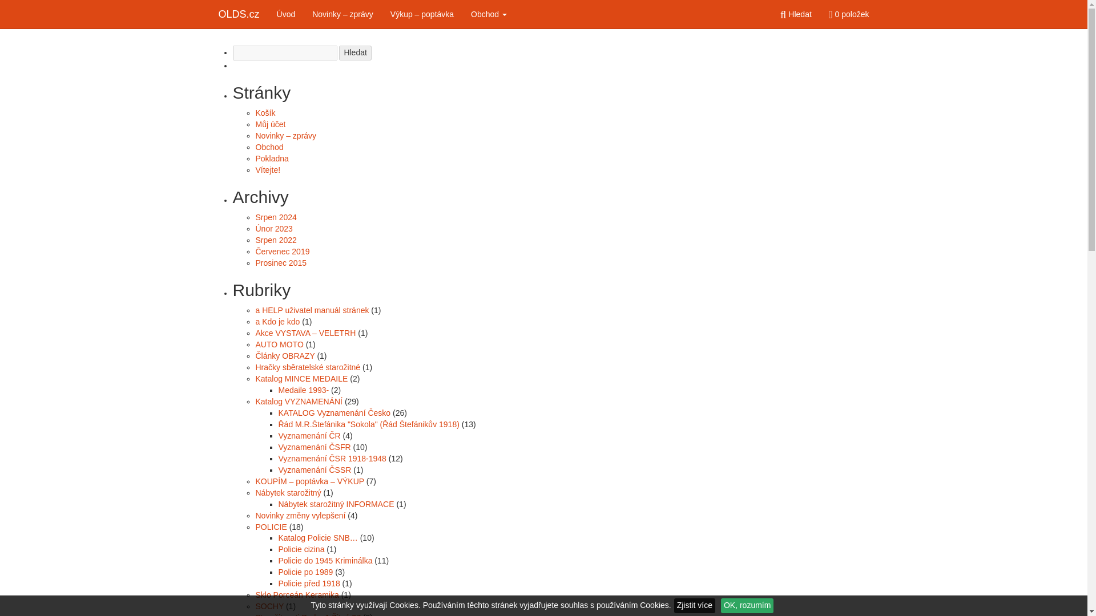 The image size is (1096, 616). What do you see at coordinates (276, 240) in the screenshot?
I see `Srpen 2022` at bounding box center [276, 240].